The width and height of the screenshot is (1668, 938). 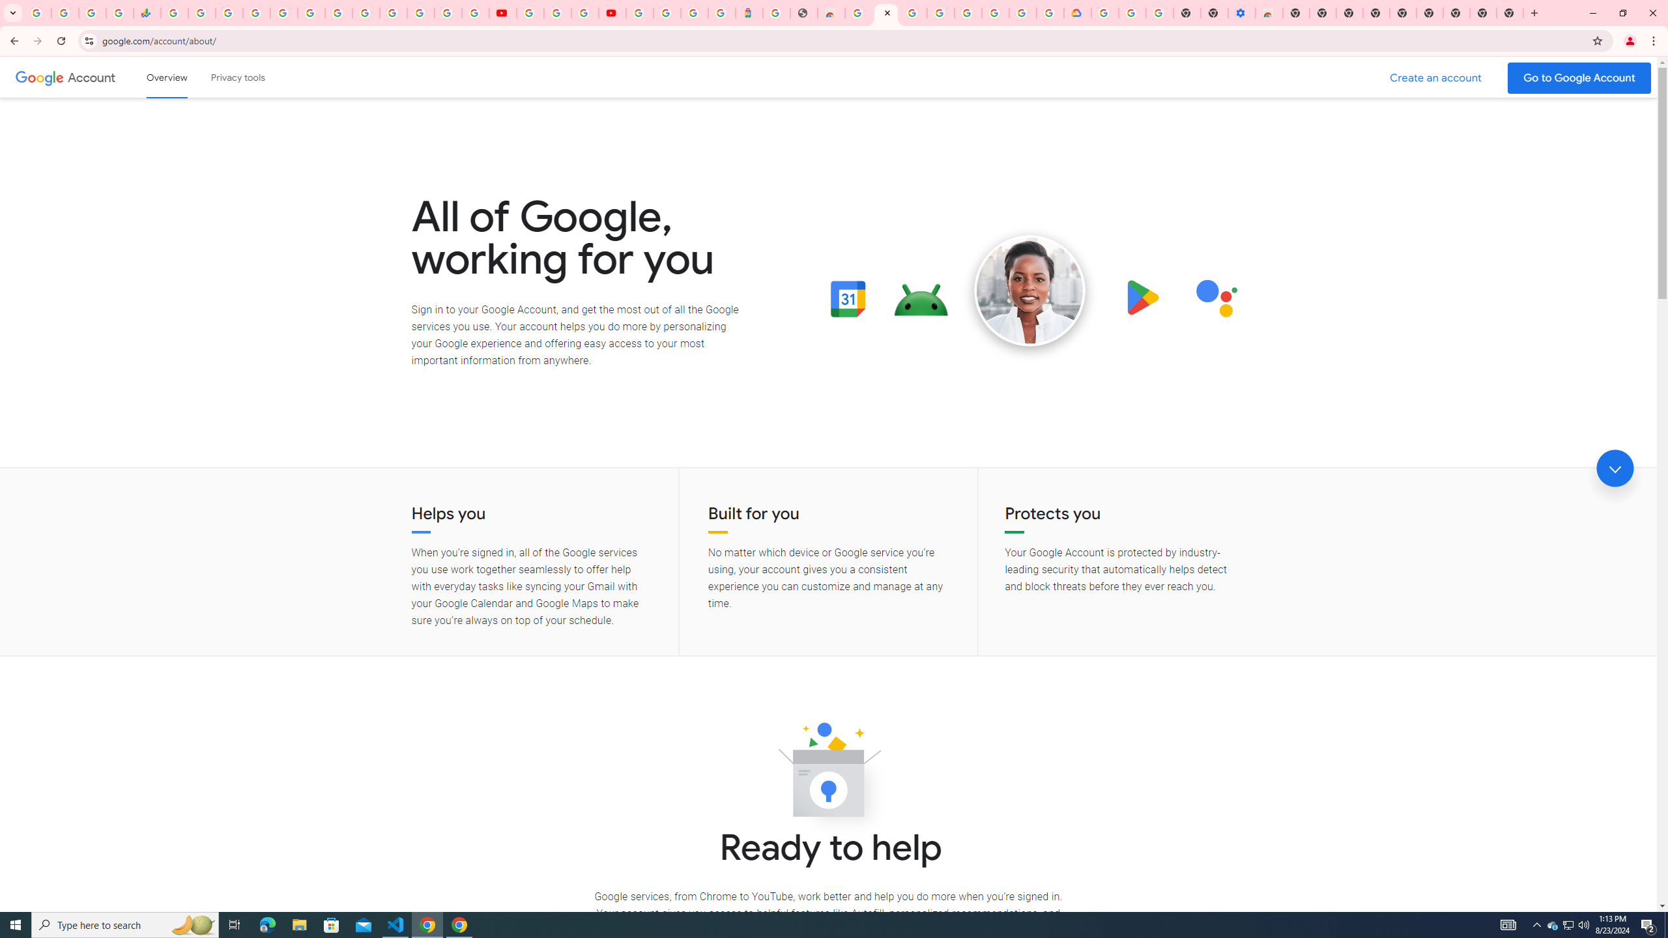 What do you see at coordinates (584, 13) in the screenshot?
I see `Create your Google Account` at bounding box center [584, 13].